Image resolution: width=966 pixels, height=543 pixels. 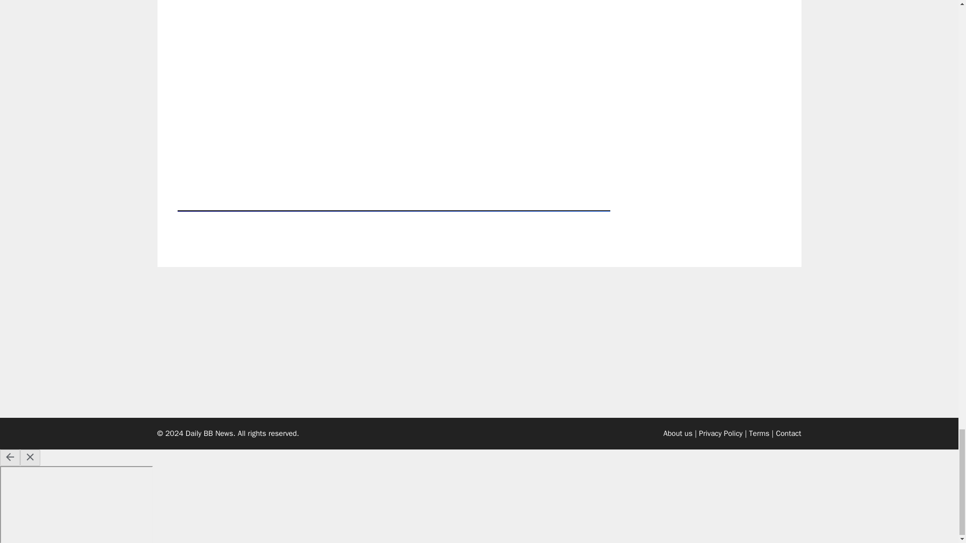 I want to click on Contact, so click(x=788, y=433).